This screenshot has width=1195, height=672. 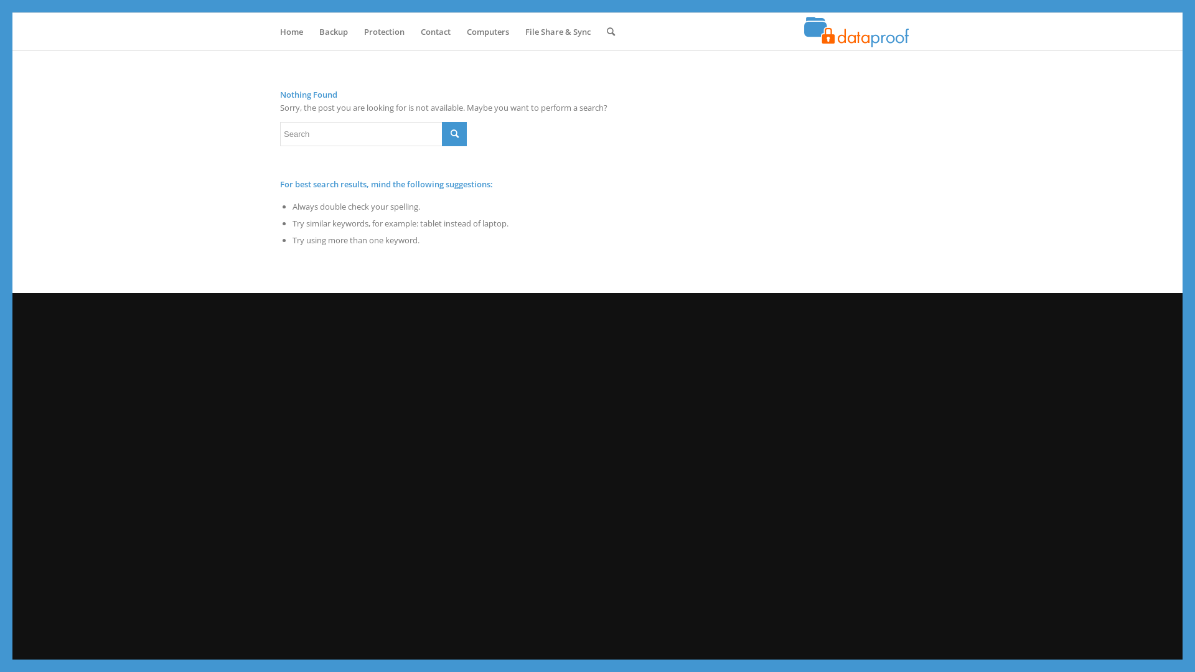 I want to click on Computers, so click(x=488, y=32).